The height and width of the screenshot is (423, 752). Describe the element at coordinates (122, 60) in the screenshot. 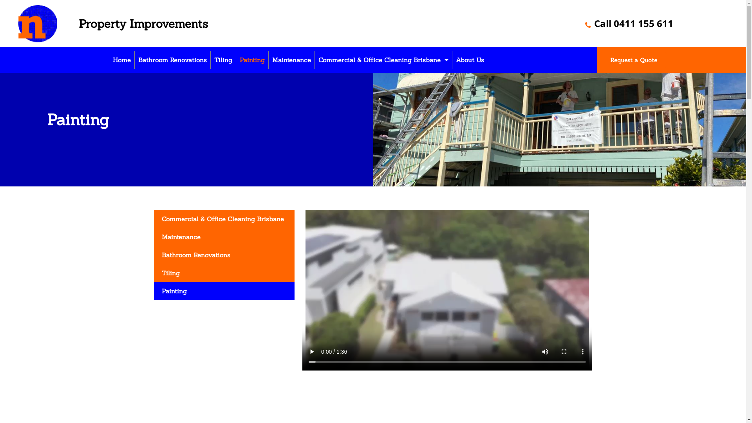

I see `Home` at that location.